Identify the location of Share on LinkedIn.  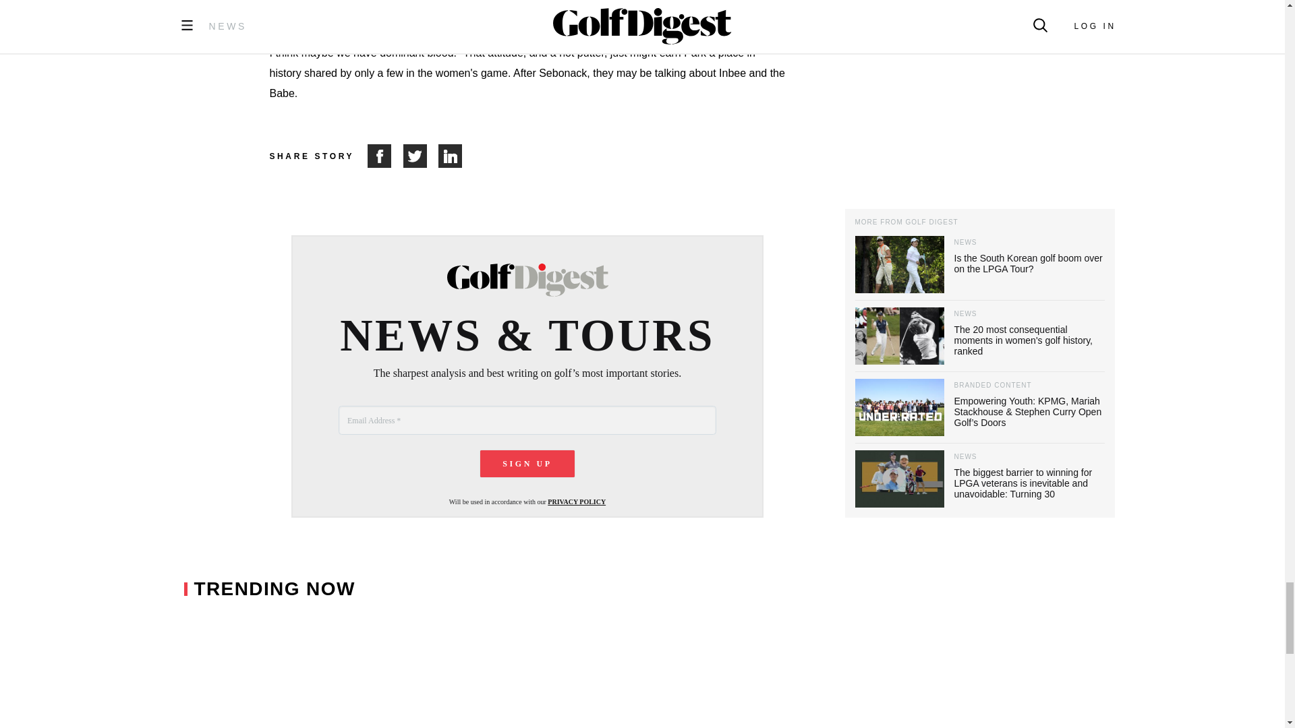
(451, 156).